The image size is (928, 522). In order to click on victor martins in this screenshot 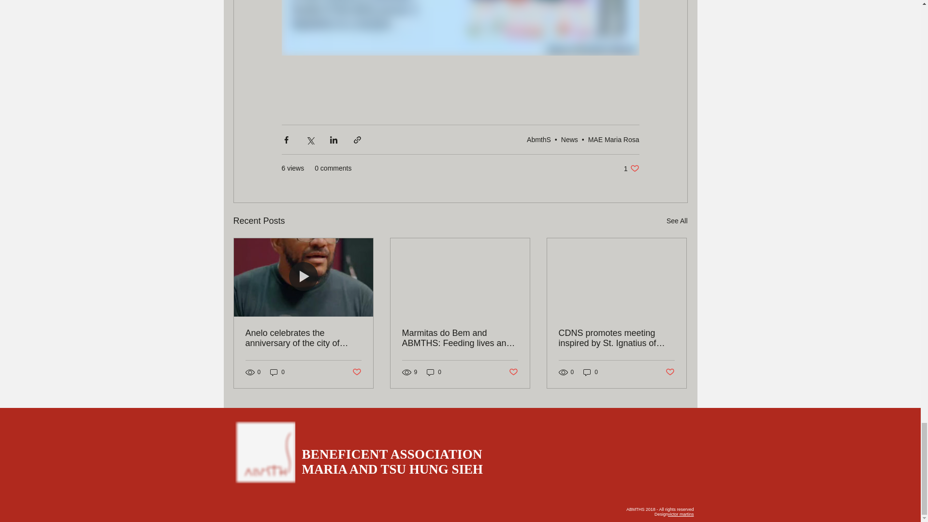, I will do `click(681, 514)`.